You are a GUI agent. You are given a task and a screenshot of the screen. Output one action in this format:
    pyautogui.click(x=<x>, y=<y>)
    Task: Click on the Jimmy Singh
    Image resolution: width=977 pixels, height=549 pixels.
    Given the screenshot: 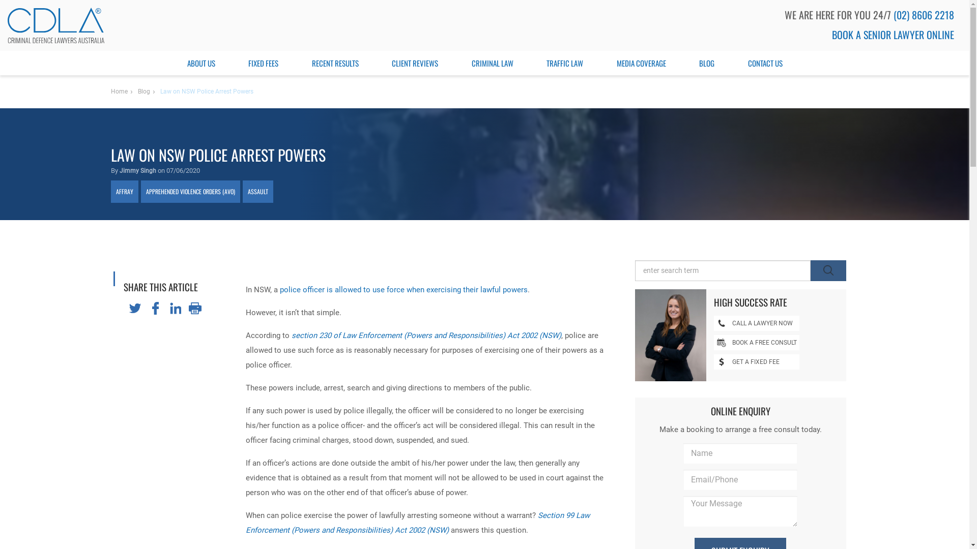 What is the action you would take?
    pyautogui.click(x=137, y=171)
    